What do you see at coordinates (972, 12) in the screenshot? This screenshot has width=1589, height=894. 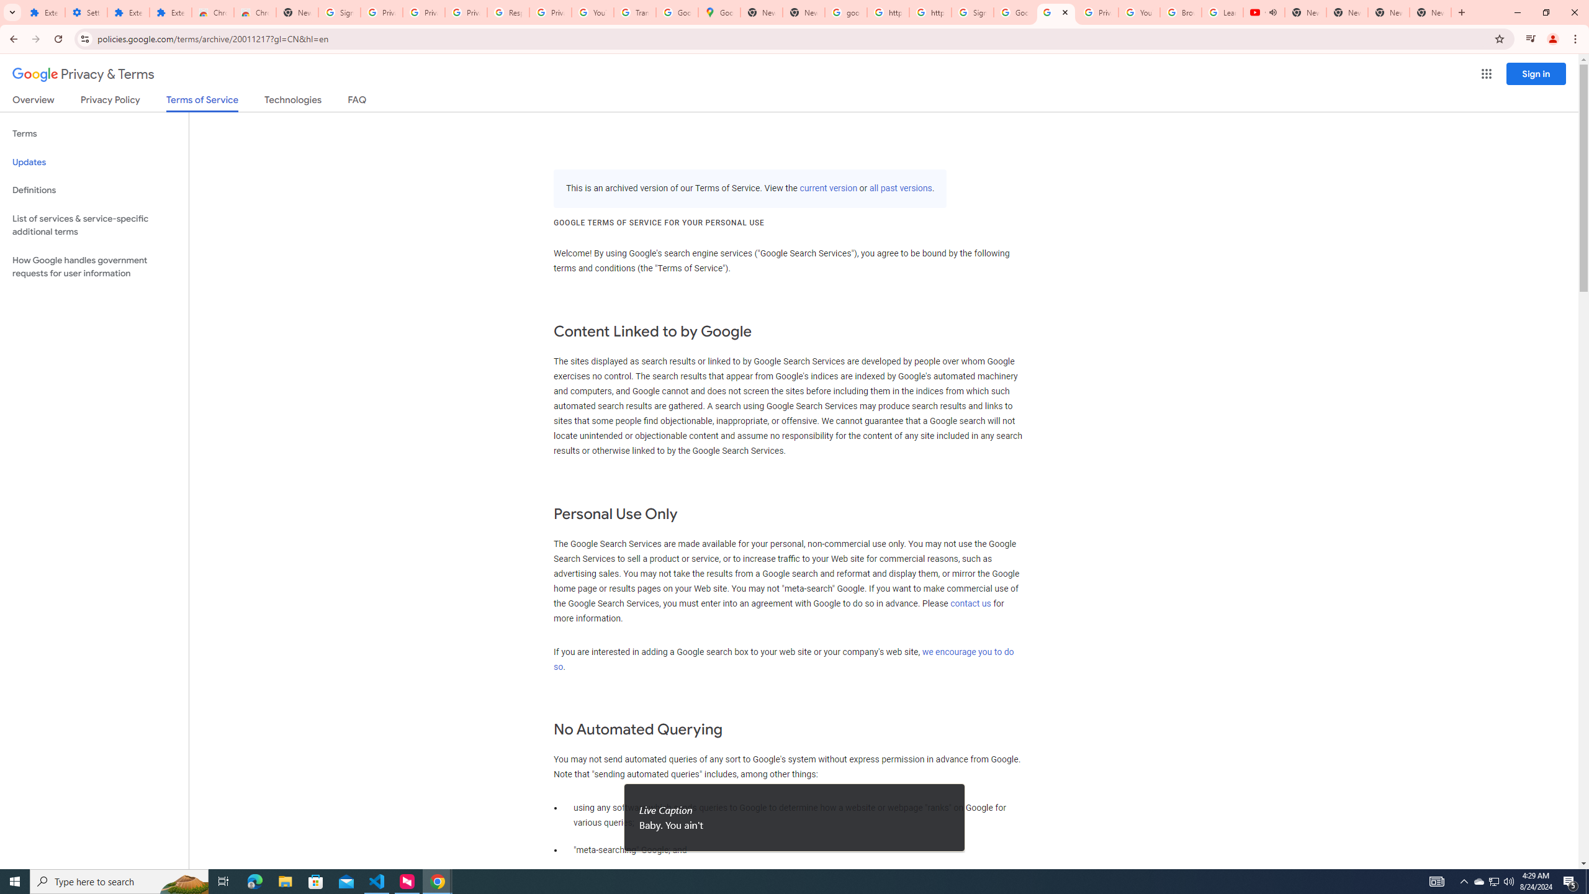 I see `Sign in - Google Accounts` at bounding box center [972, 12].